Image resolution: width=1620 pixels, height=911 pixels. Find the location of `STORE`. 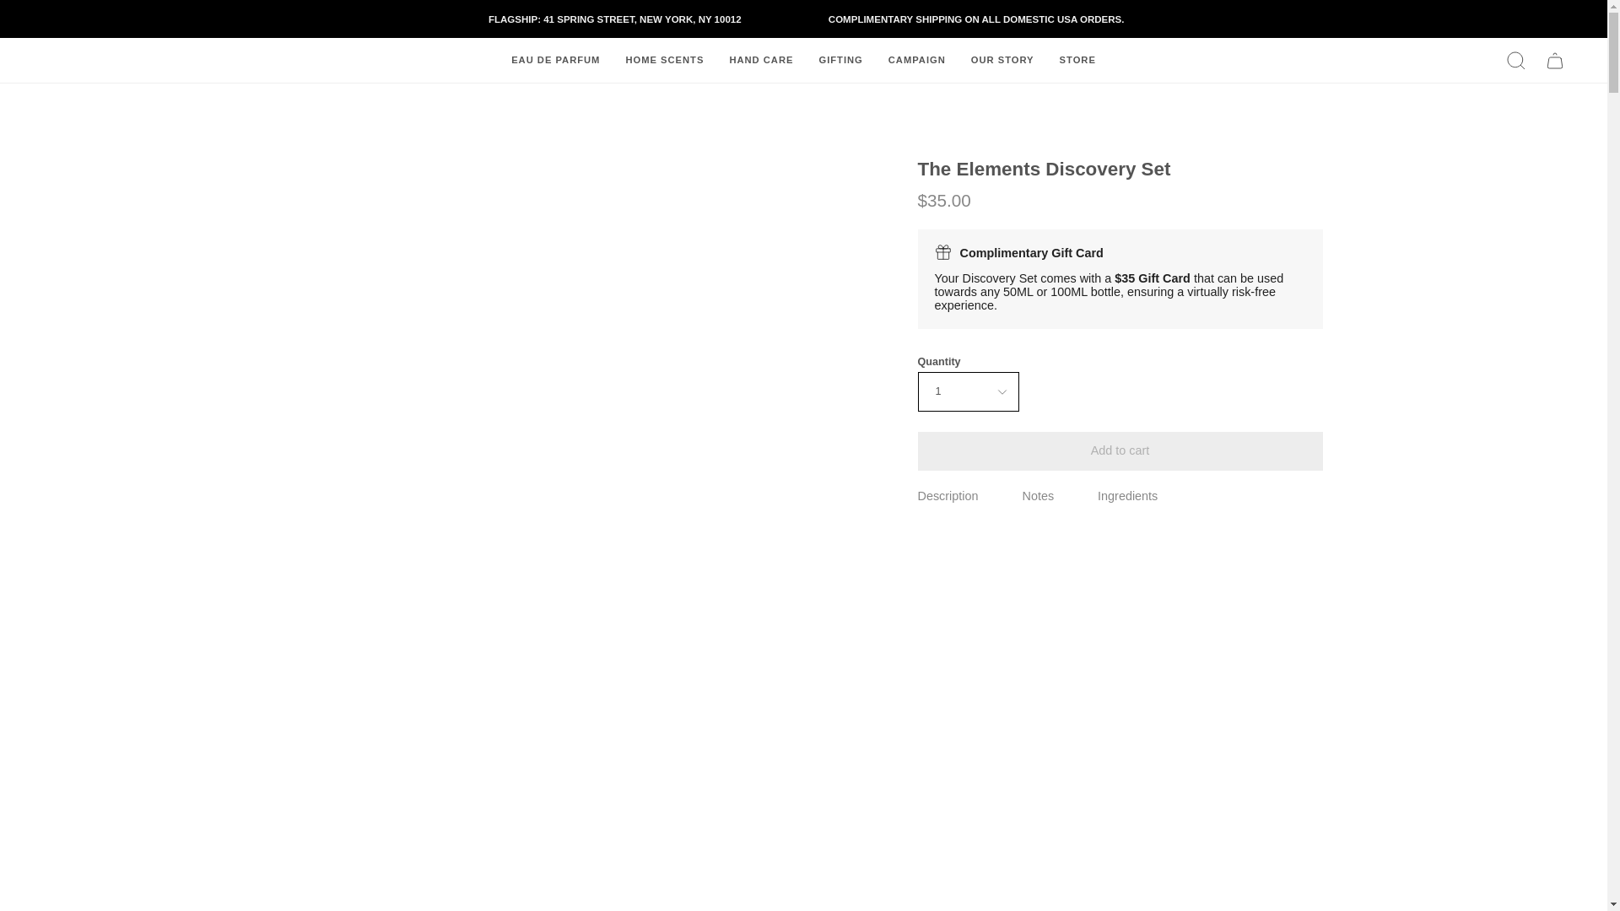

STORE is located at coordinates (1077, 61).